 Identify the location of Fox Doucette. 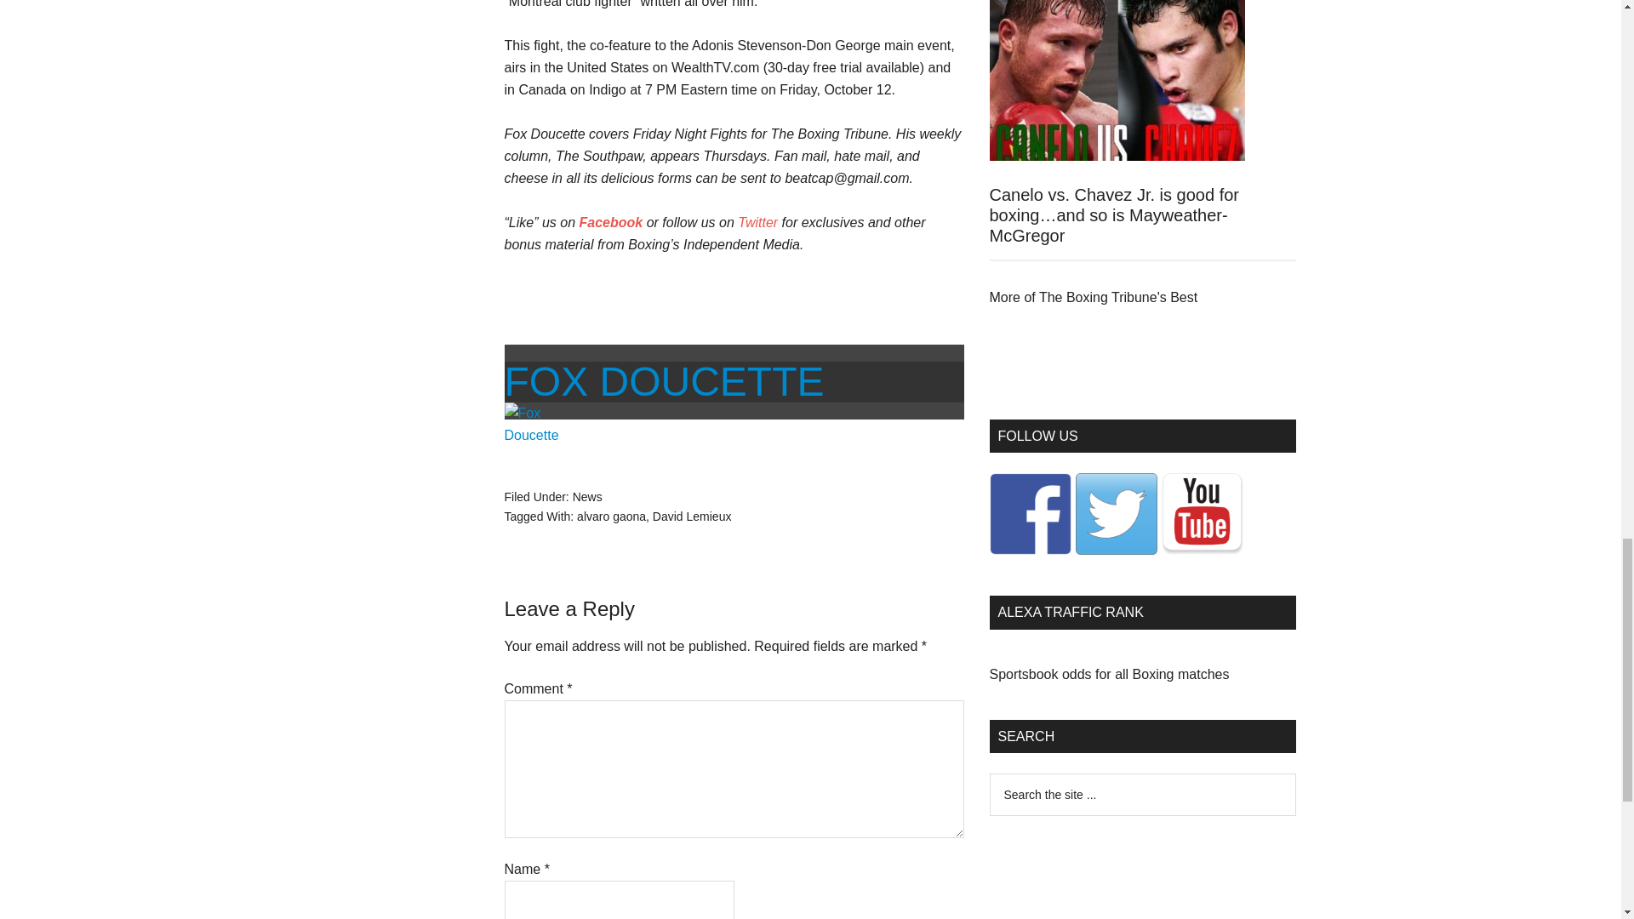
(663, 381).